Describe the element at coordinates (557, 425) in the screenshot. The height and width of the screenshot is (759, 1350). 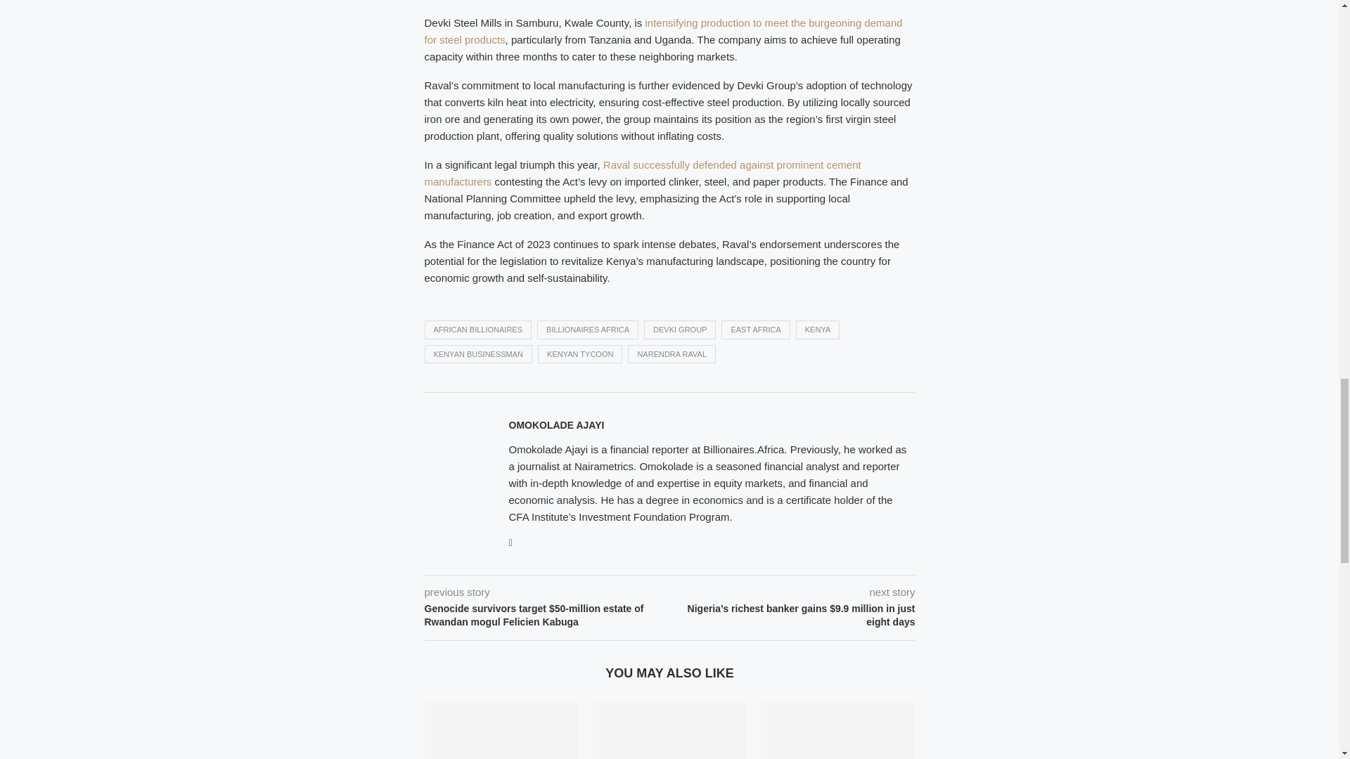
I see ` Omokolade Ajayi` at that location.